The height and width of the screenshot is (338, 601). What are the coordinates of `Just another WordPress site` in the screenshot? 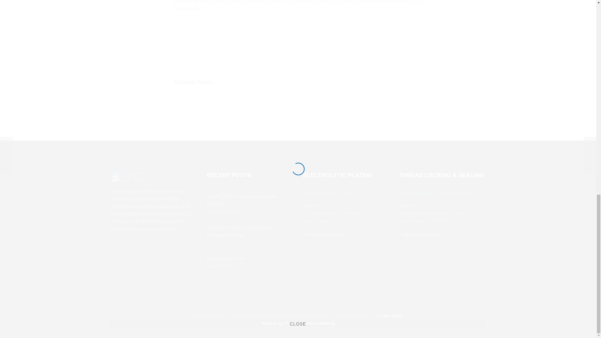 It's located at (126, 176).